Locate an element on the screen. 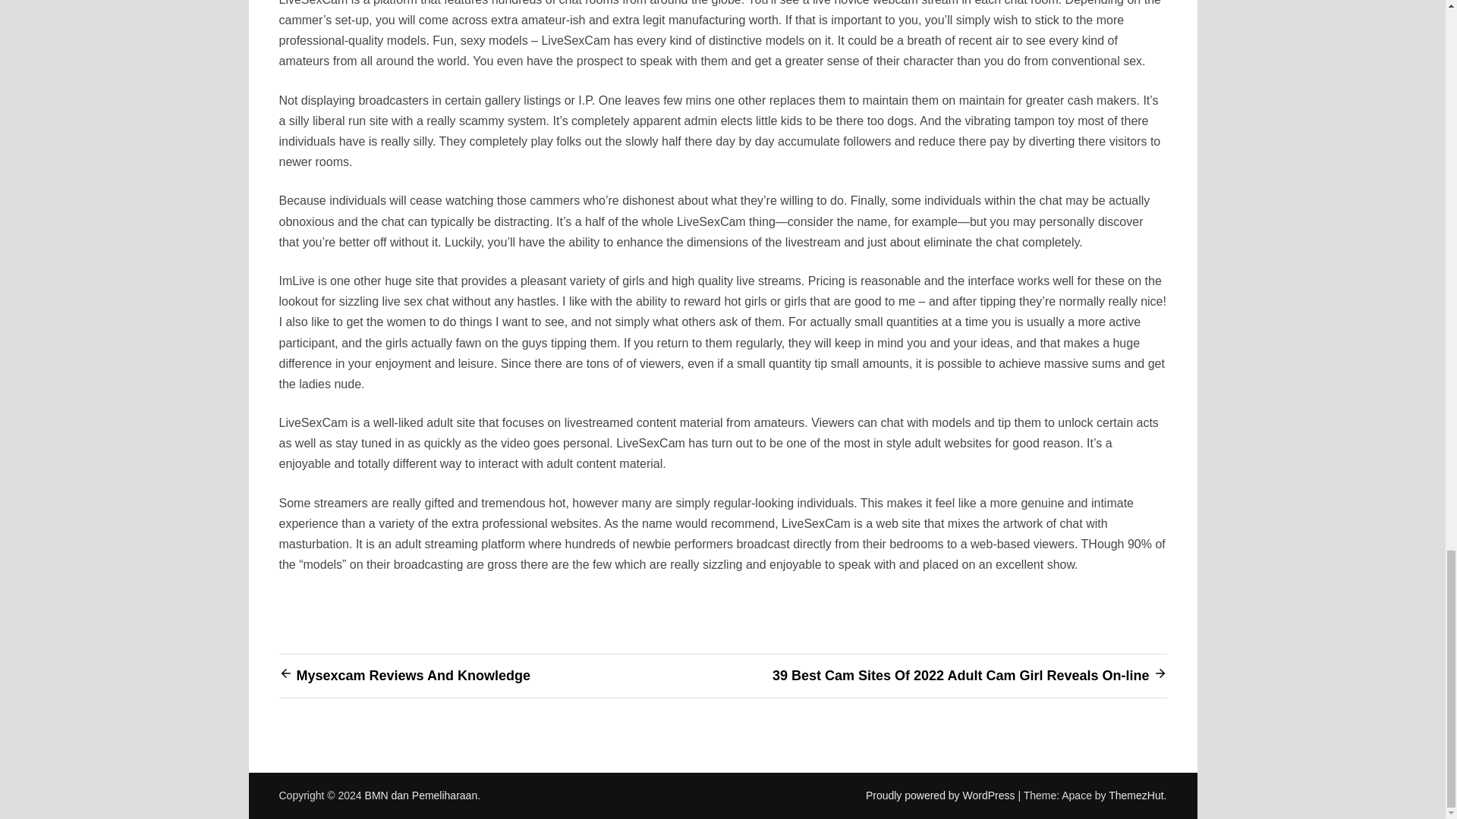 The image size is (1457, 819). 39 Best Cam Sites Of 2022 Adult Cam Girl Reveals On-line is located at coordinates (961, 675).